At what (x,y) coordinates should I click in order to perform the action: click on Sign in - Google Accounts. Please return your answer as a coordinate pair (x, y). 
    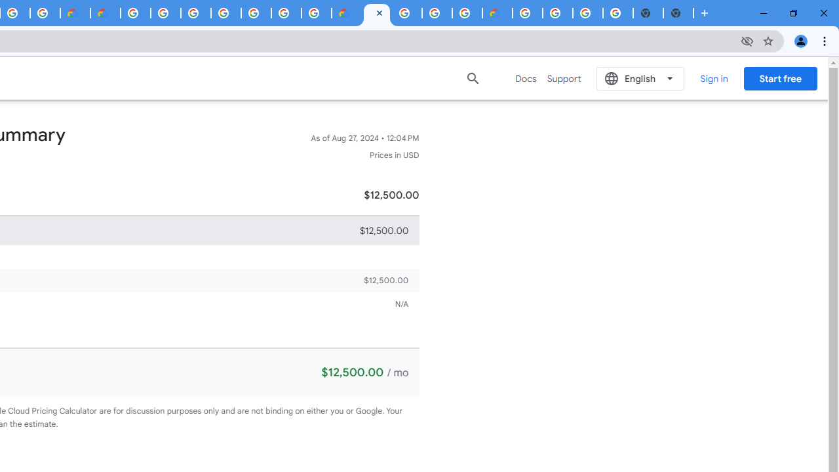
    Looking at the image, I should click on (196, 13).